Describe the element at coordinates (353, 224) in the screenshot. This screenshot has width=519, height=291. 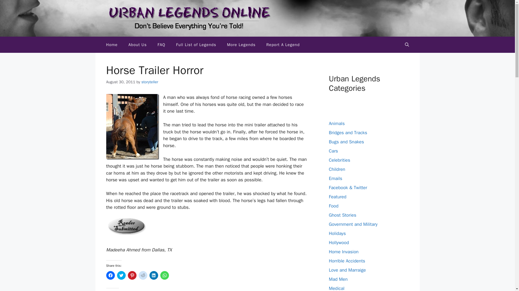
I see `Government and Military` at that location.